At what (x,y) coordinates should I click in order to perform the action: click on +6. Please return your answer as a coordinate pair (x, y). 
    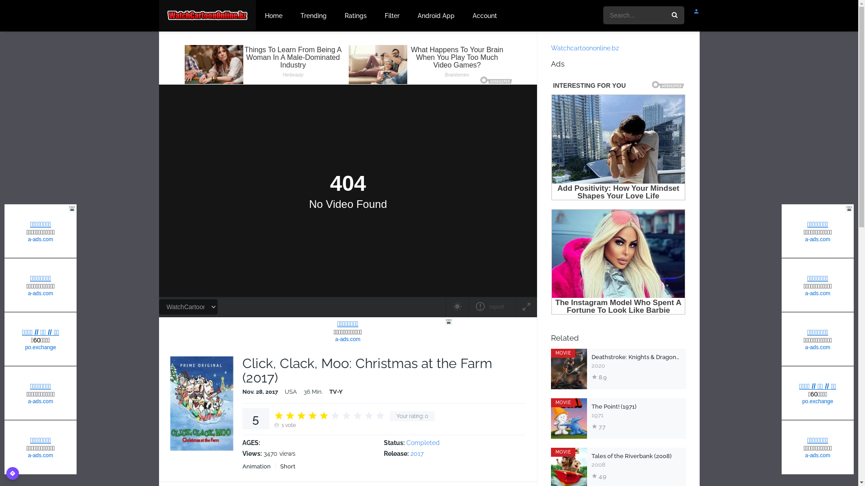
    Looking at the image, I should click on (335, 415).